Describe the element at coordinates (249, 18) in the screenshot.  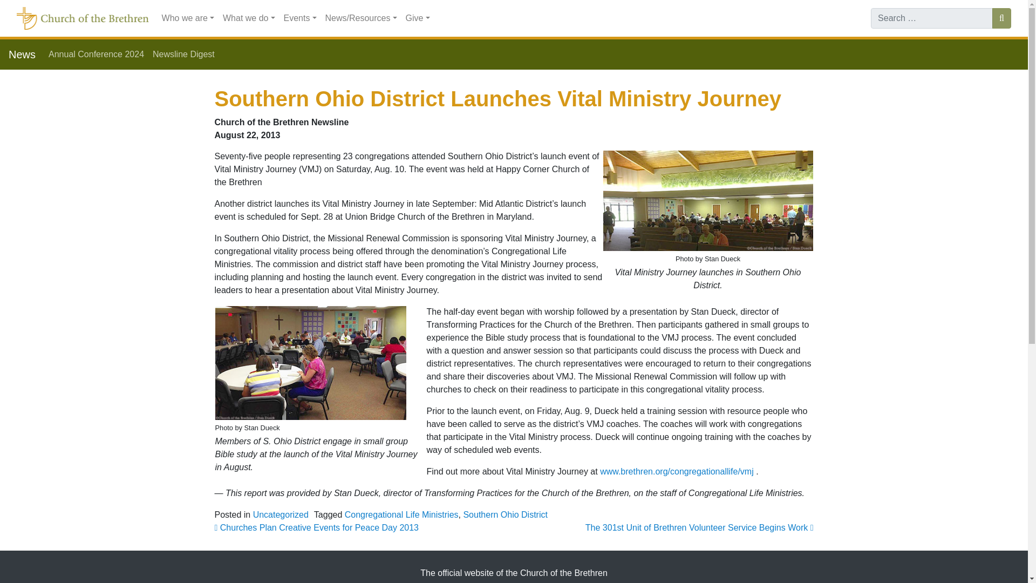
I see `What we do` at that location.